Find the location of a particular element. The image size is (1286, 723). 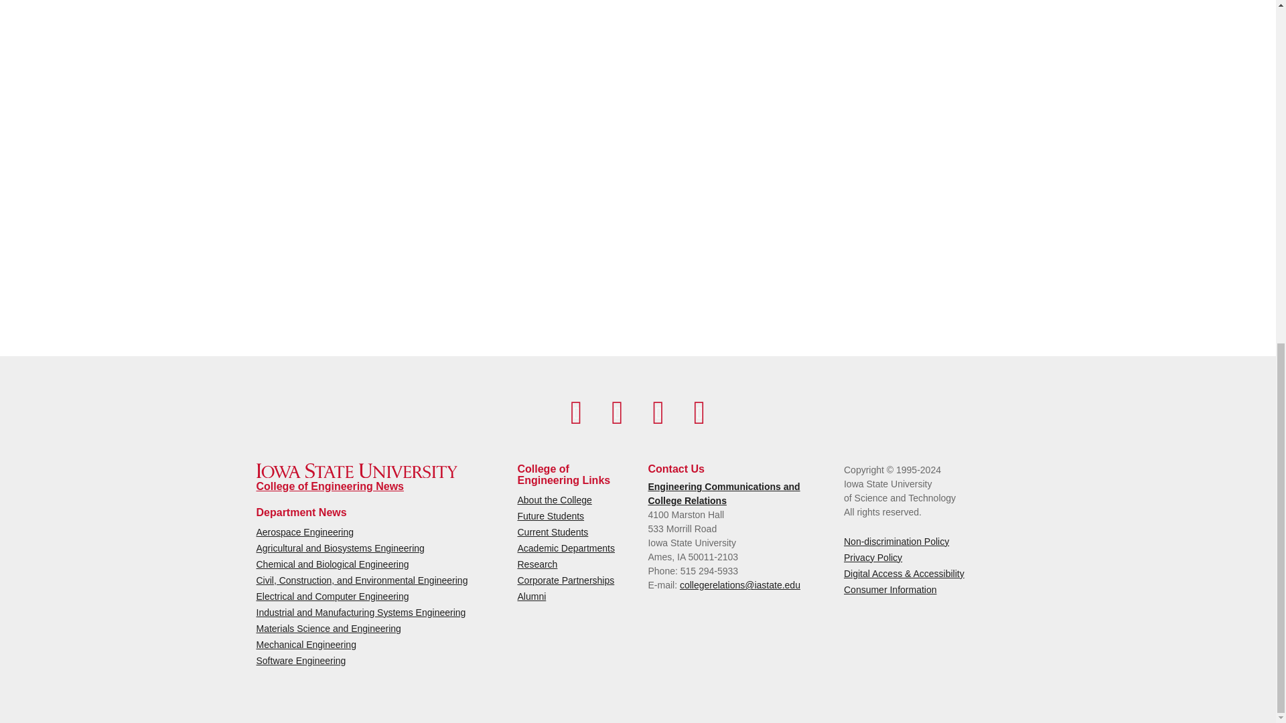

Iowa State University is located at coordinates (356, 471).